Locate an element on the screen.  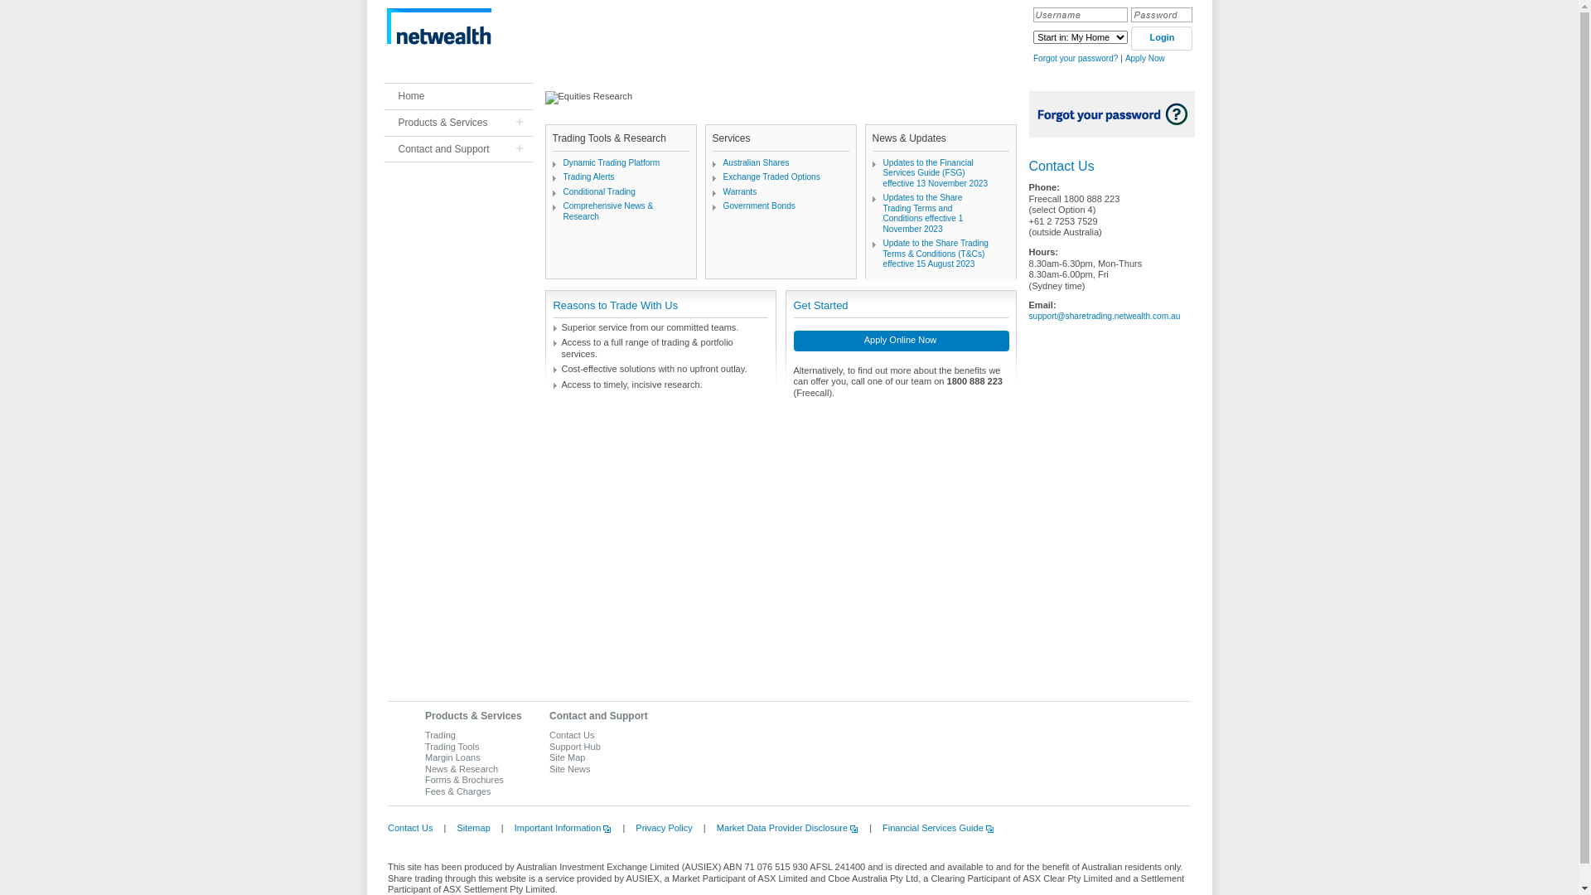
Forgot your password? is located at coordinates (1076, 58).